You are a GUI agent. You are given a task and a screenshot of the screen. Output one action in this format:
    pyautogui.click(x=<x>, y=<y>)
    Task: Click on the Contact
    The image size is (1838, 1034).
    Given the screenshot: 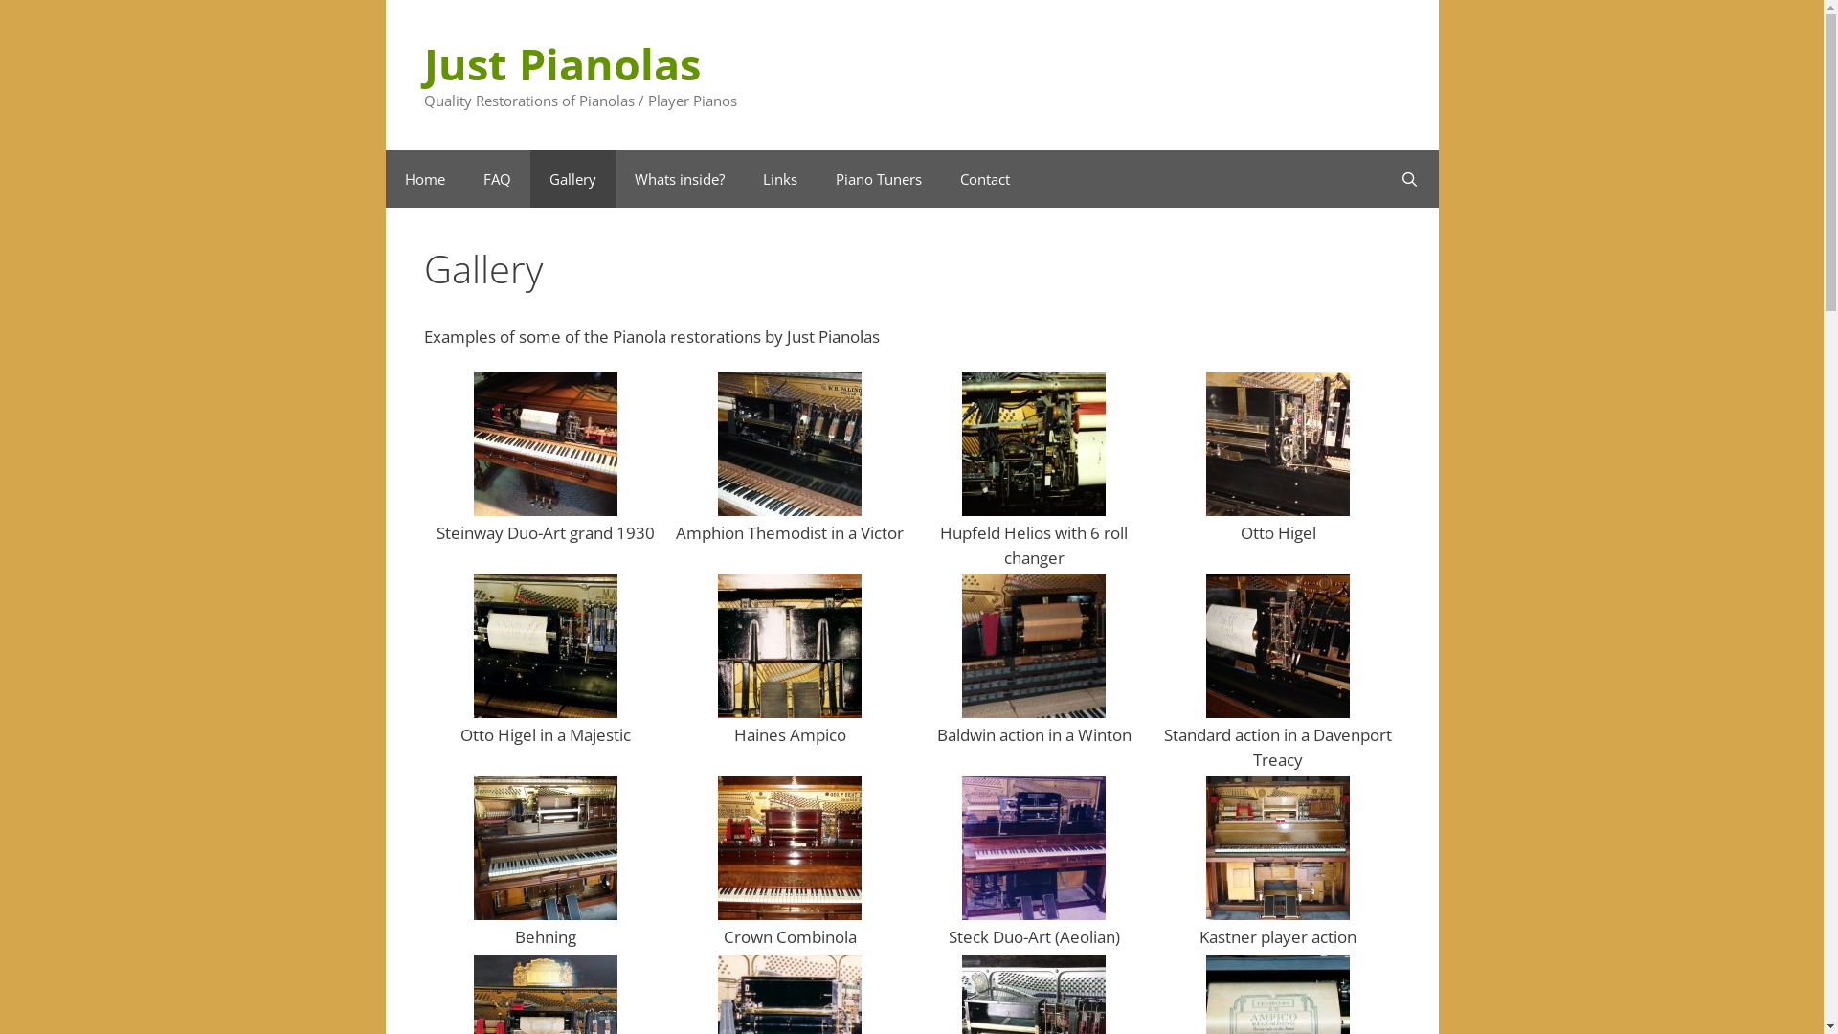 What is the action you would take?
    pyautogui.click(x=984, y=178)
    